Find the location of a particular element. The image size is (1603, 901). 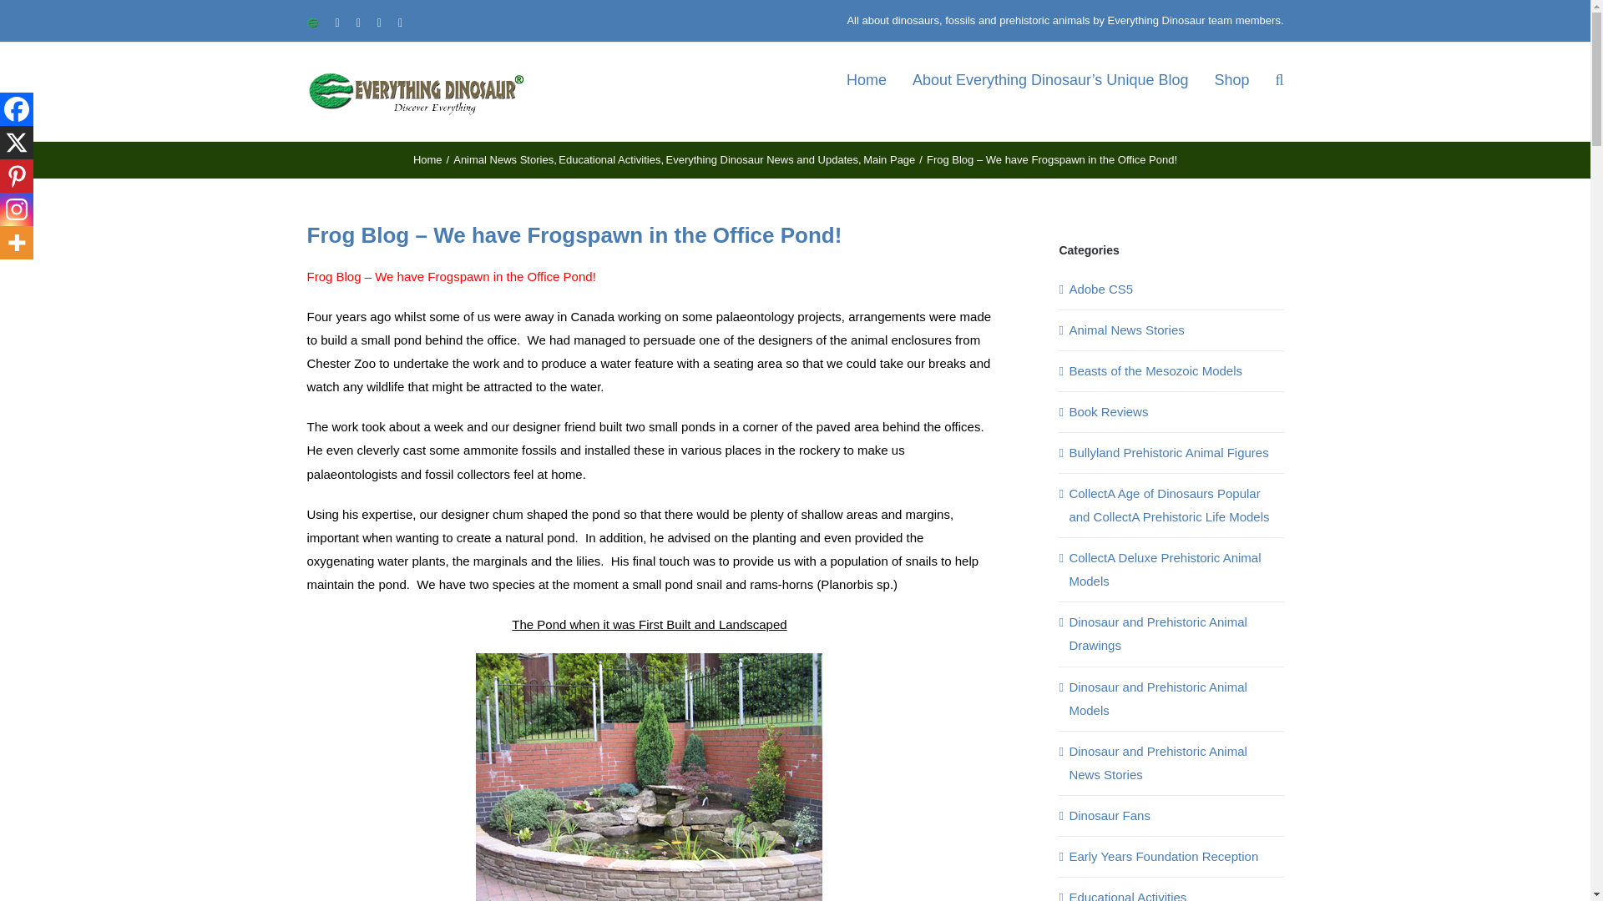

Home is located at coordinates (427, 159).